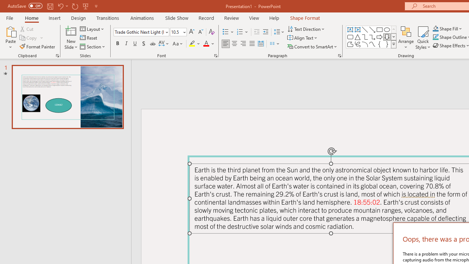 The width and height of the screenshot is (469, 264). What do you see at coordinates (406, 37) in the screenshot?
I see `Arrange` at bounding box center [406, 37].